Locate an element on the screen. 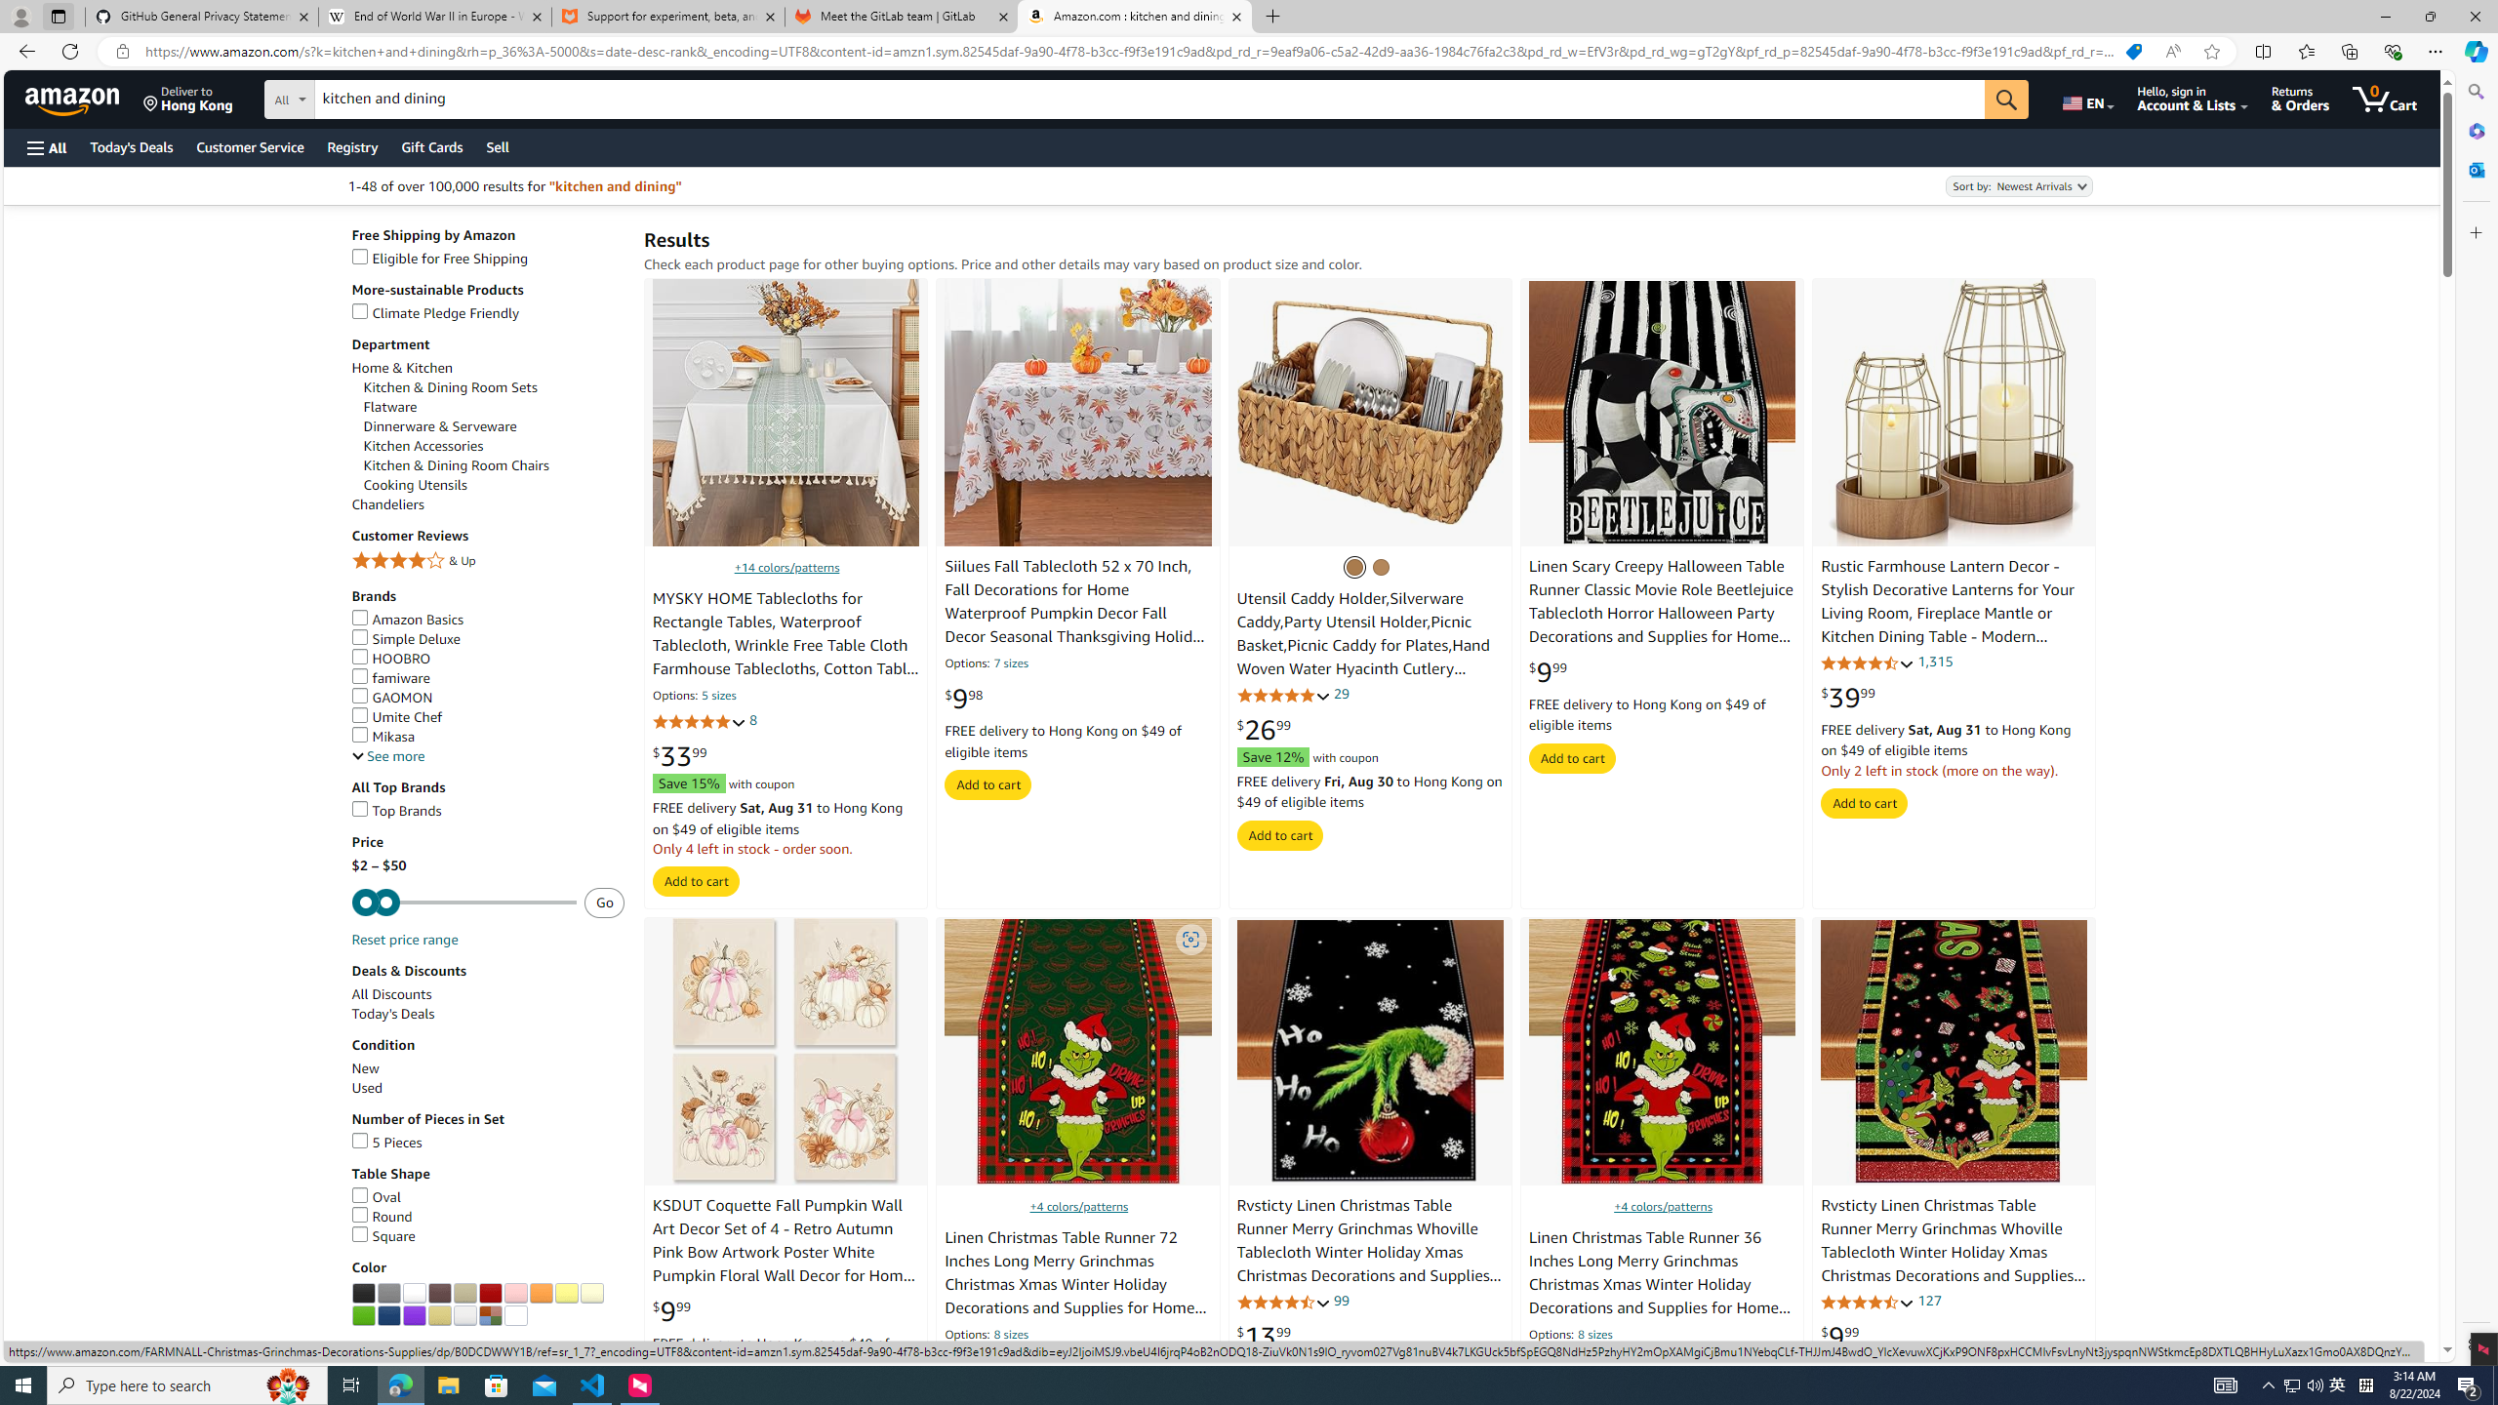  Red is located at coordinates (489, 1293).